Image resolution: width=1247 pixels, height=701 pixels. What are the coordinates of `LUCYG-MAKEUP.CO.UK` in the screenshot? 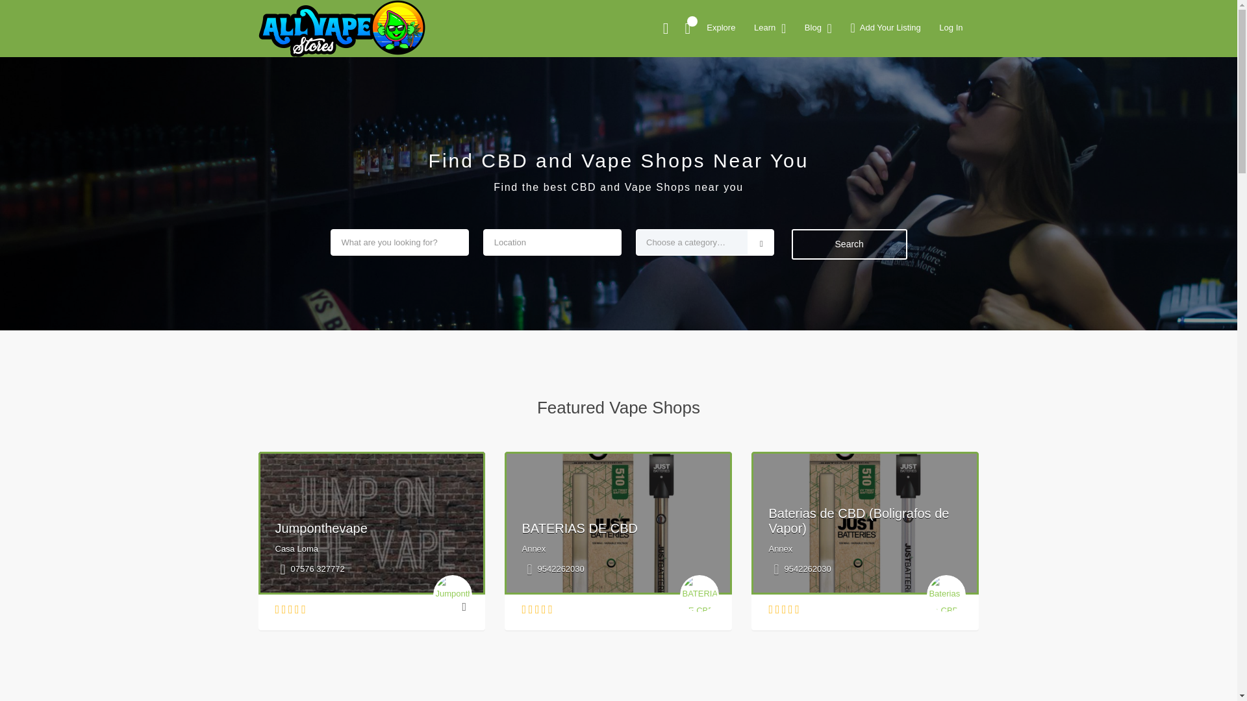 It's located at (355, 24).